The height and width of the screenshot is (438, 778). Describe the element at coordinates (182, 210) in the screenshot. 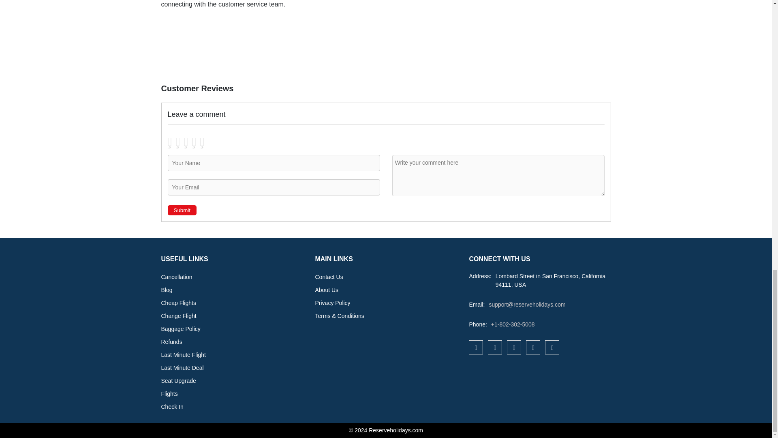

I see `Submit` at that location.